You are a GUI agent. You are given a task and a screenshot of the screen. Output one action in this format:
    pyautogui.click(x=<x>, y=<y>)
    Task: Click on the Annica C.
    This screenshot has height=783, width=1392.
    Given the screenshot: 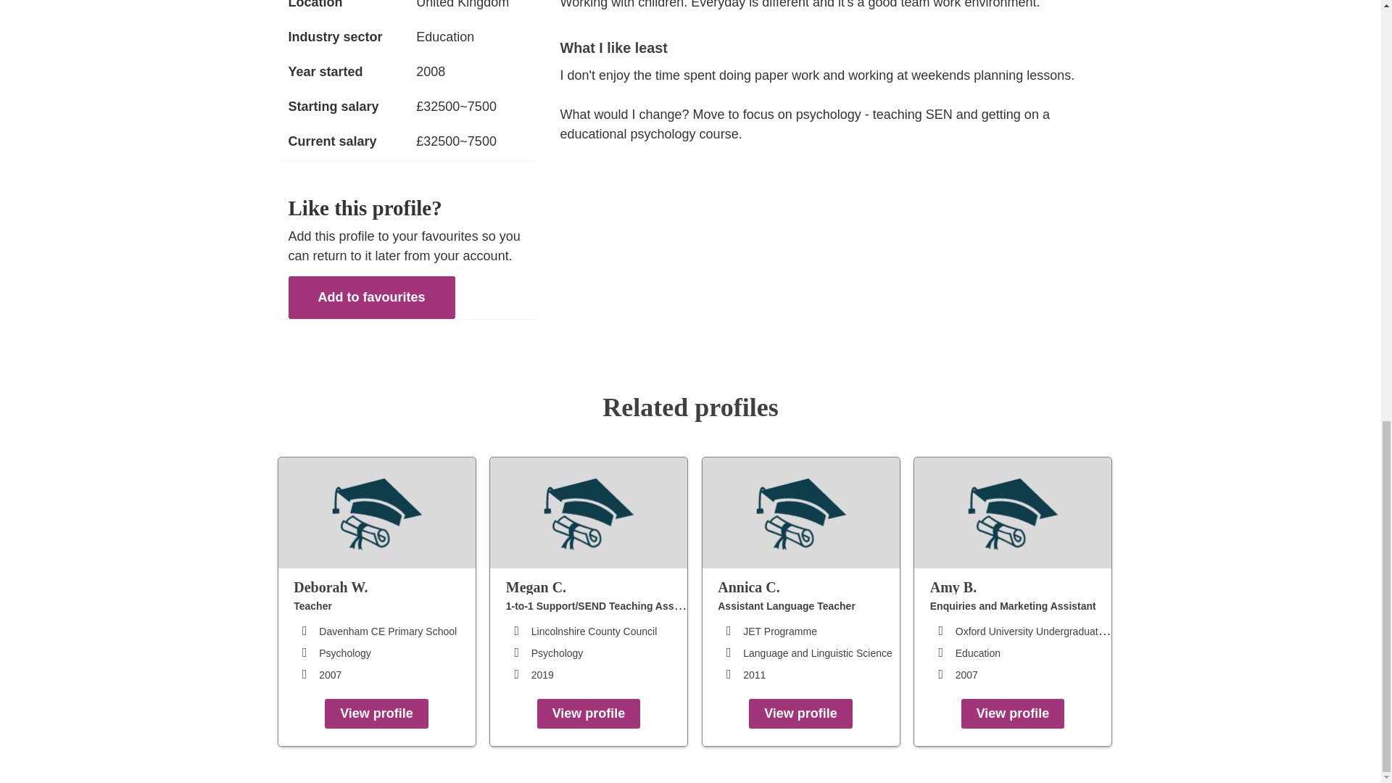 What is the action you would take?
    pyautogui.click(x=808, y=586)
    